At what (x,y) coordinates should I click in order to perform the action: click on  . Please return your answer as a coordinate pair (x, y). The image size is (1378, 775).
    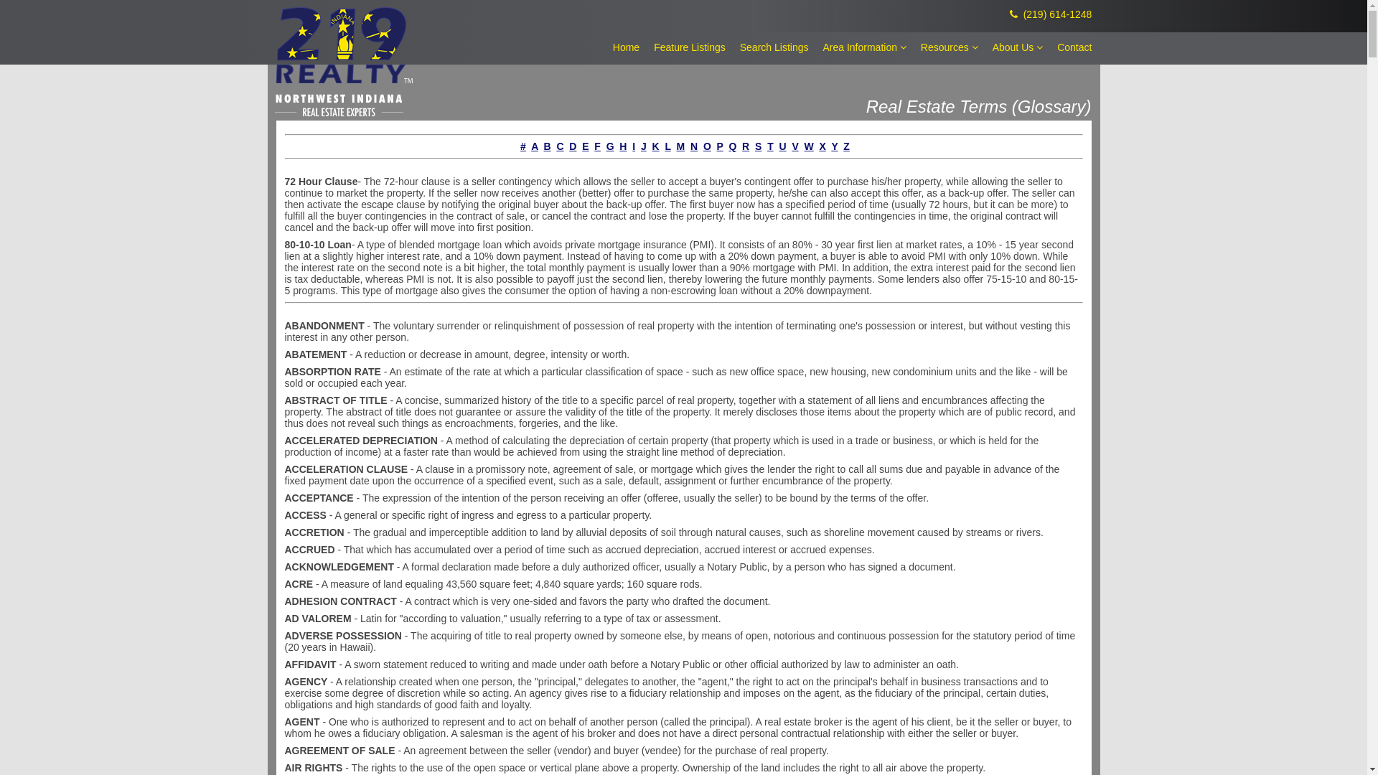
    Looking at the image, I should click on (286, 170).